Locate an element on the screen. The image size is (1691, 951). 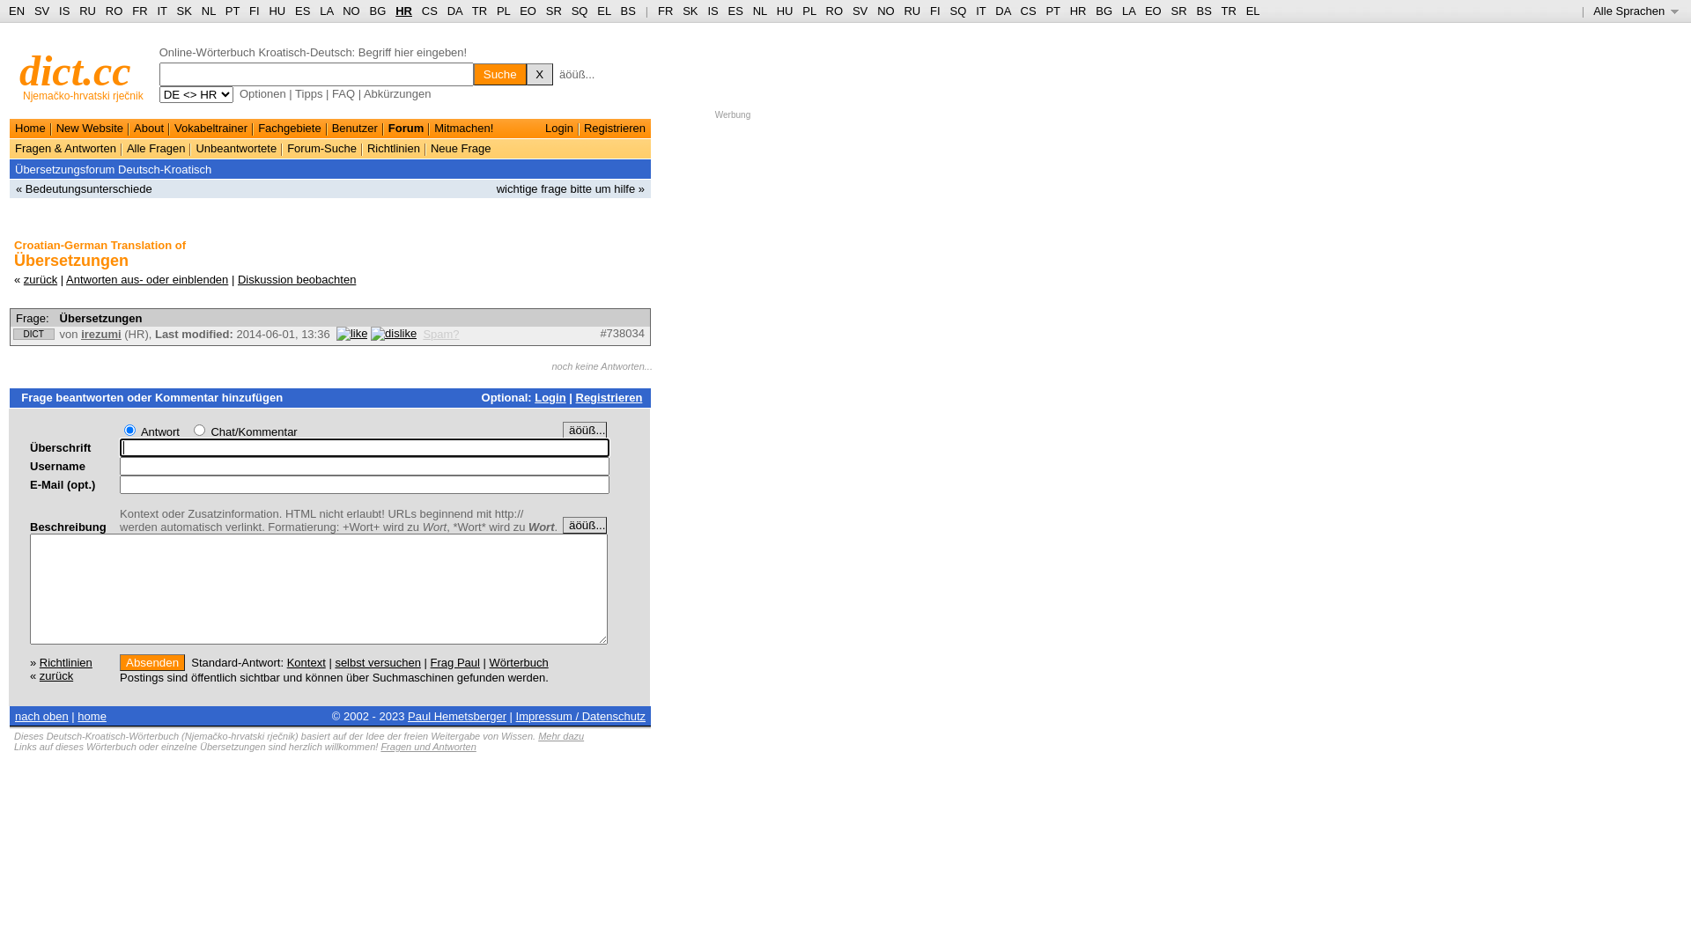
Diskussion beobachten is located at coordinates (297, 280).